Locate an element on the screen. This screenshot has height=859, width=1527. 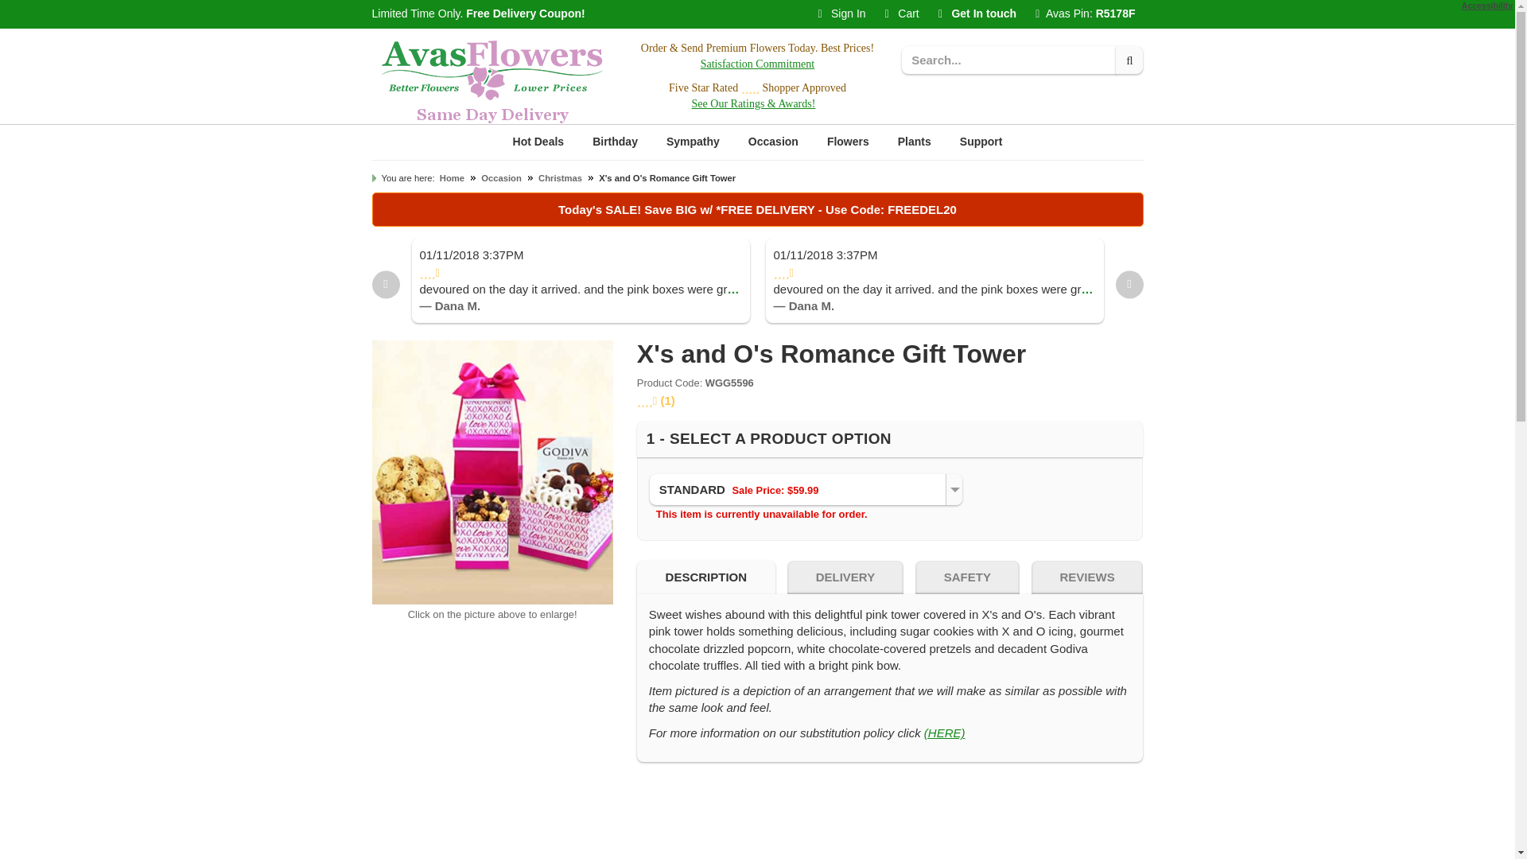
Checkout is located at coordinates (902, 14).